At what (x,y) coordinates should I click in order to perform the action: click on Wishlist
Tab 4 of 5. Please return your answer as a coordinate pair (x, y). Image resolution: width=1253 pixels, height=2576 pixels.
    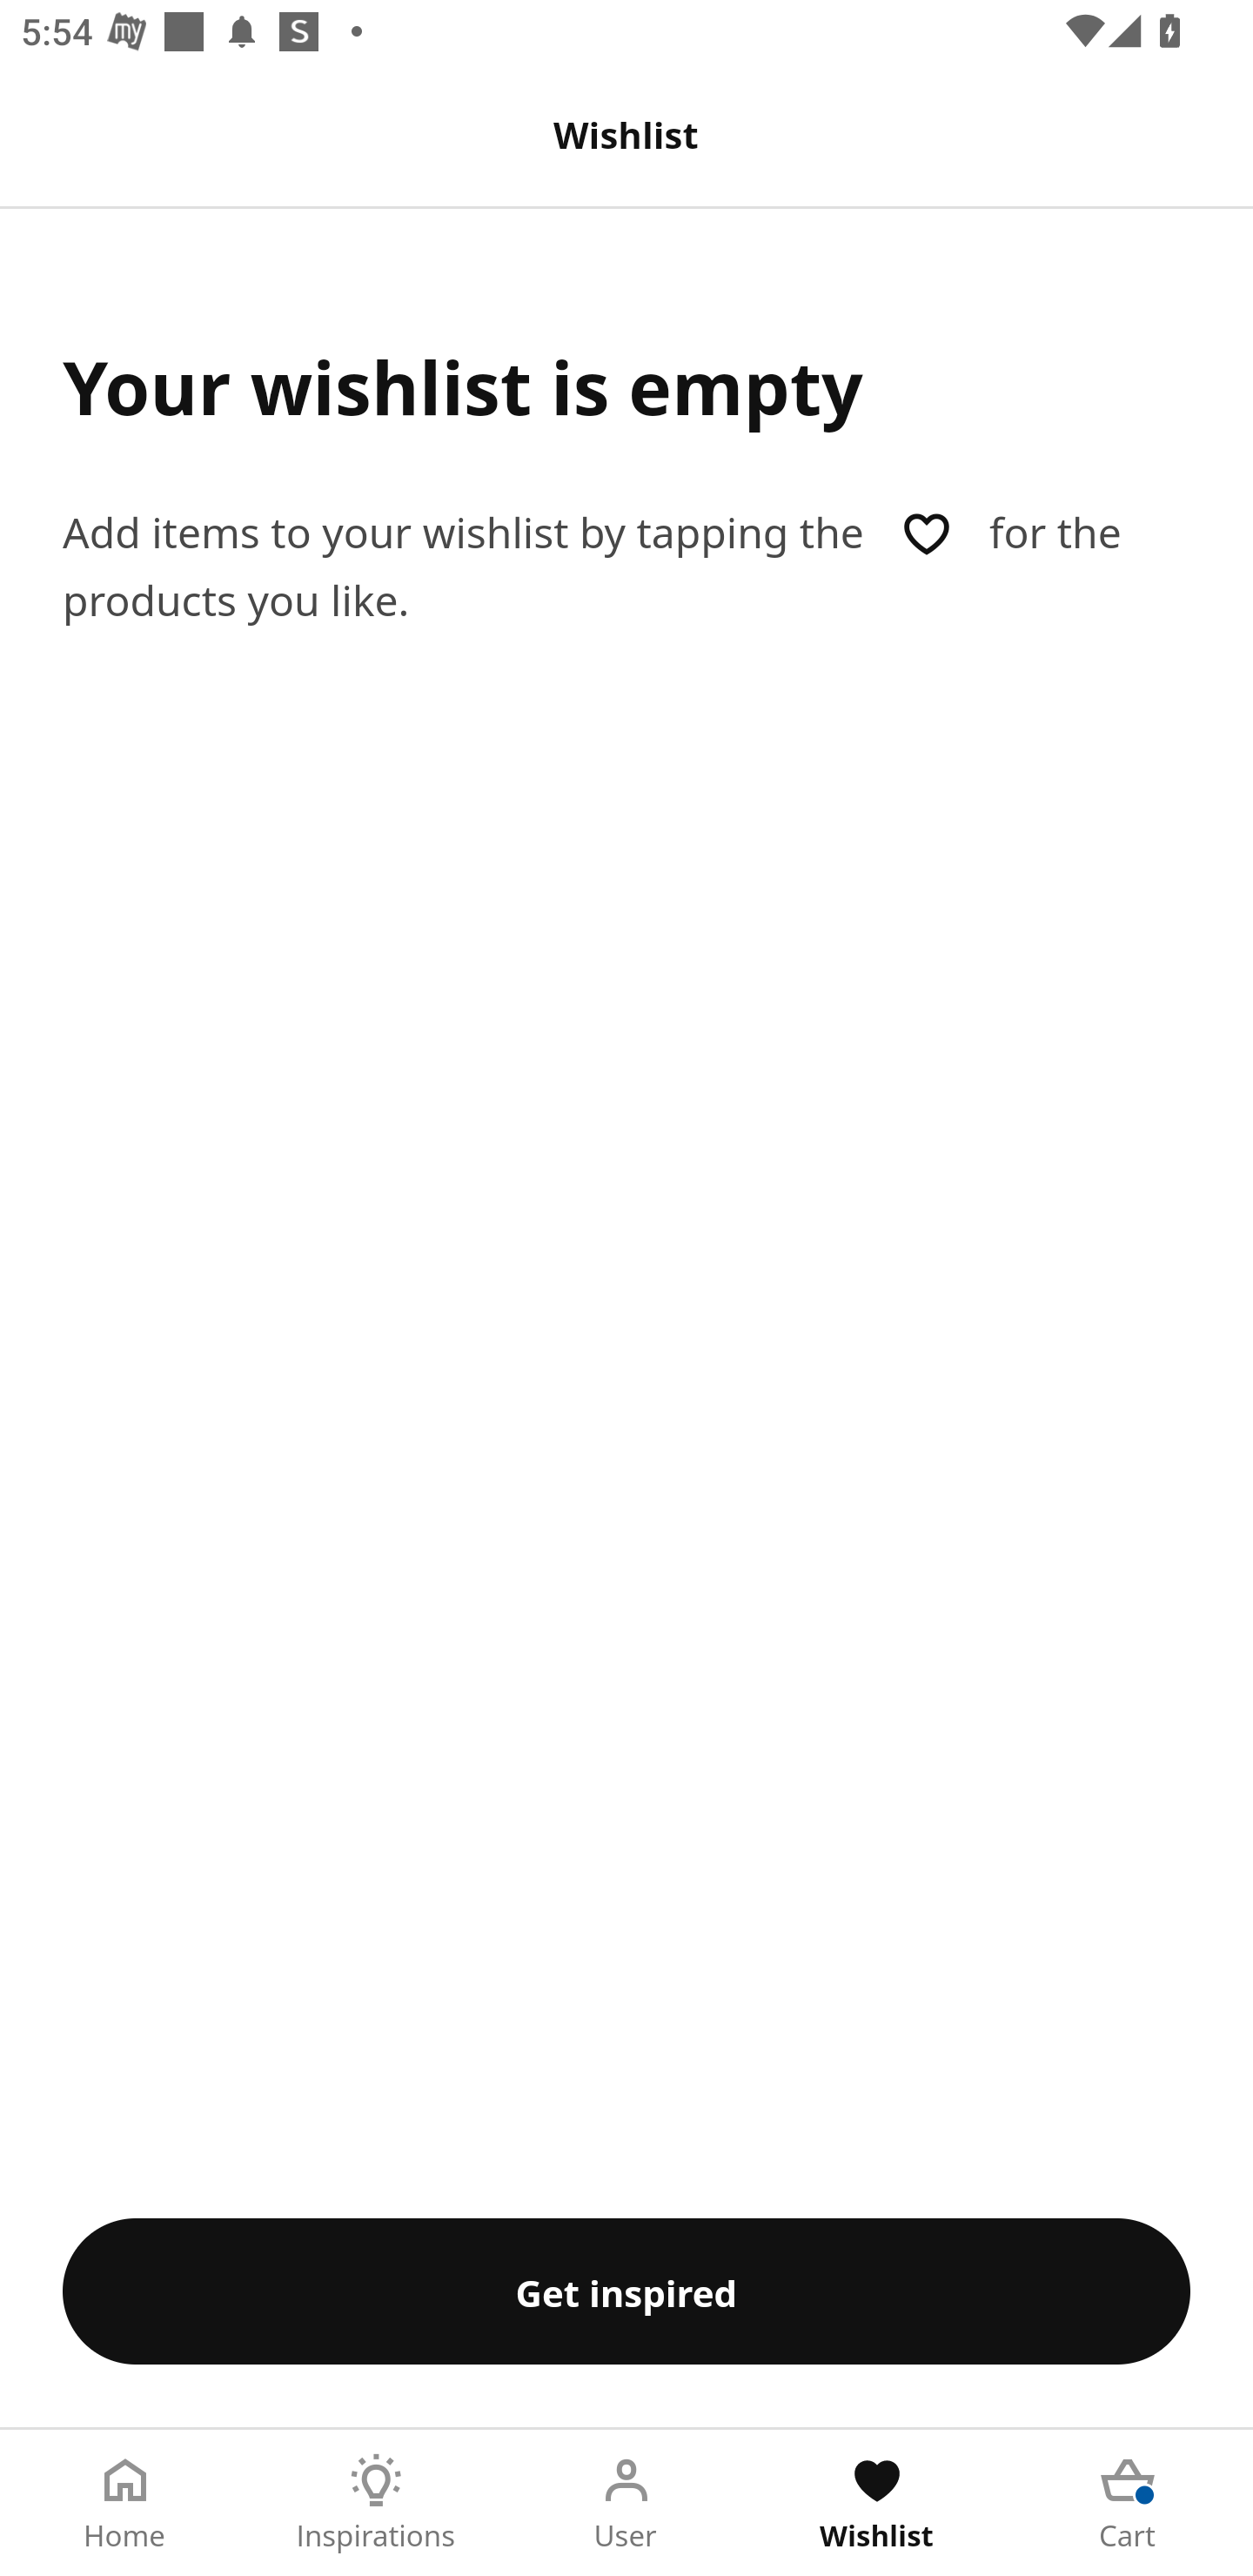
    Looking at the image, I should click on (877, 2503).